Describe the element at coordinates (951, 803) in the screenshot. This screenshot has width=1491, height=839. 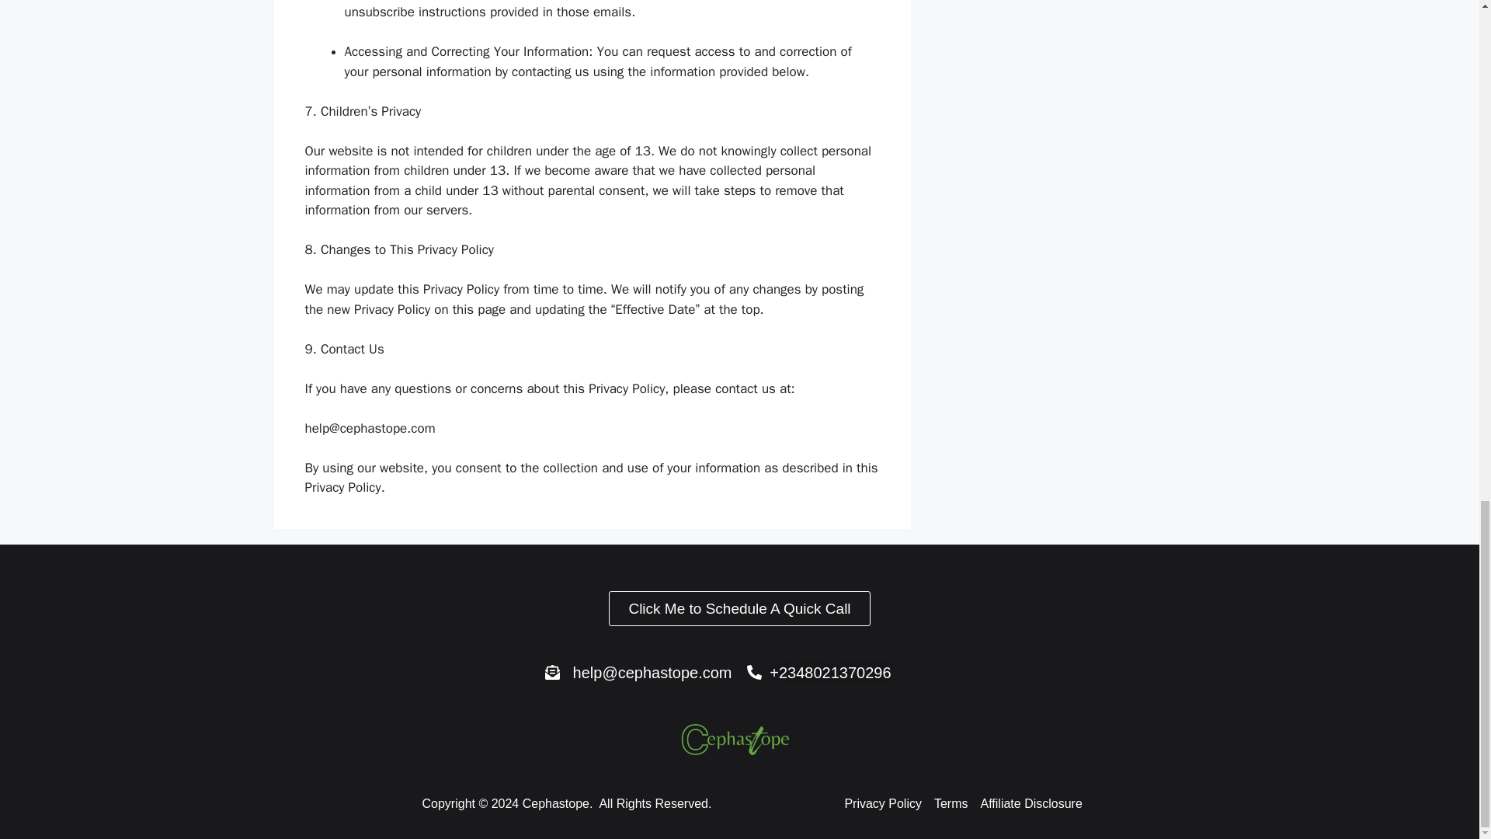
I see `Terms` at that location.